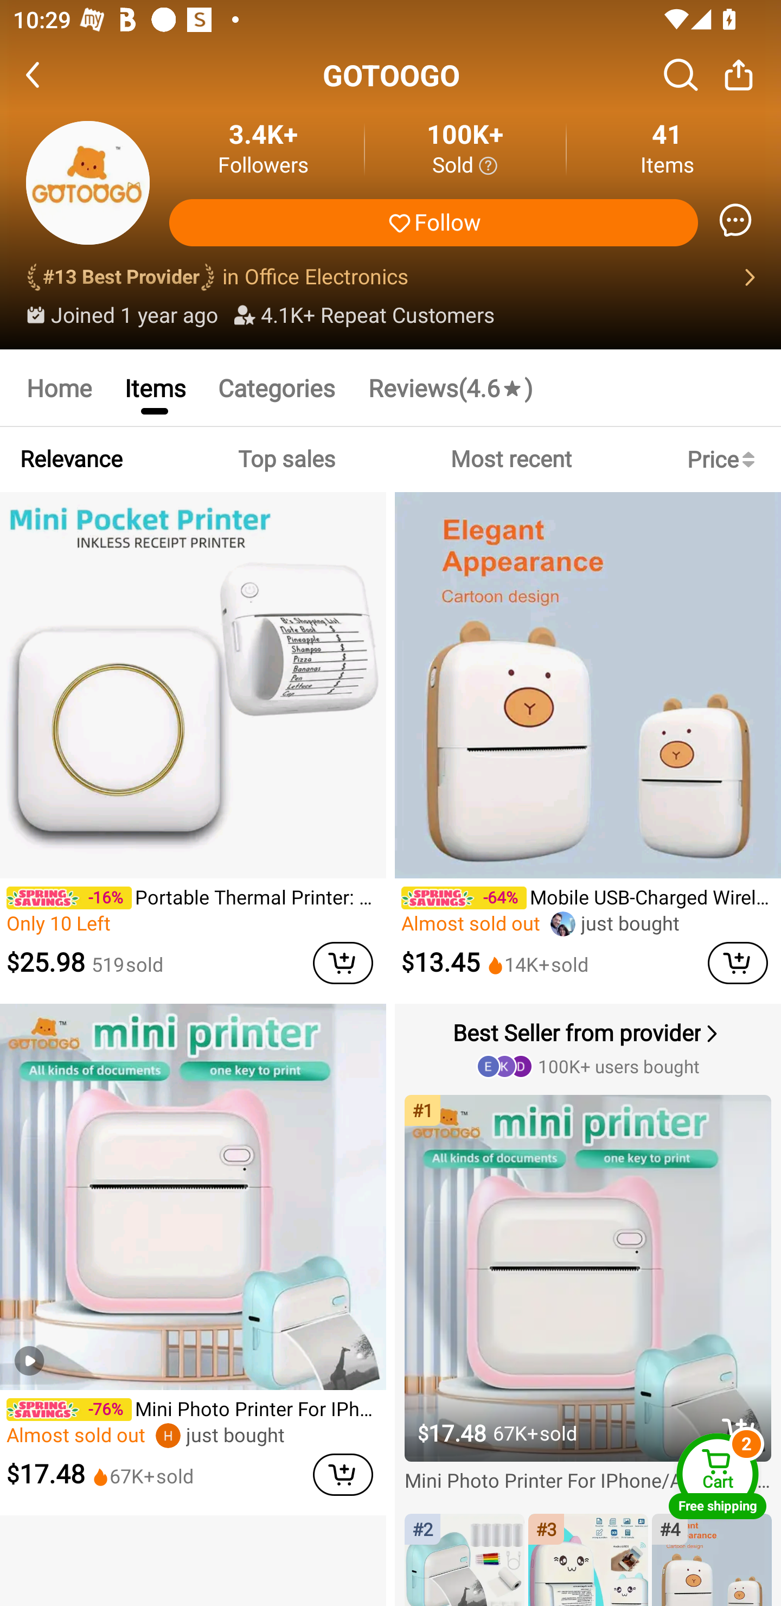  Describe the element at coordinates (343, 1474) in the screenshot. I see `cart delete` at that location.